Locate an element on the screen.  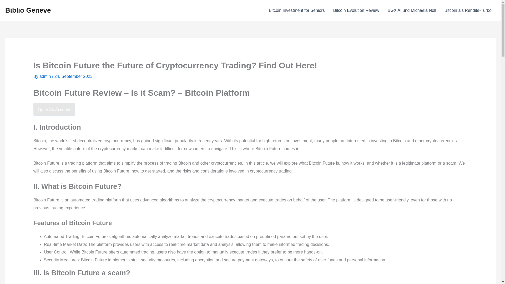
Bitcoin Investment for Seniors is located at coordinates (297, 11).